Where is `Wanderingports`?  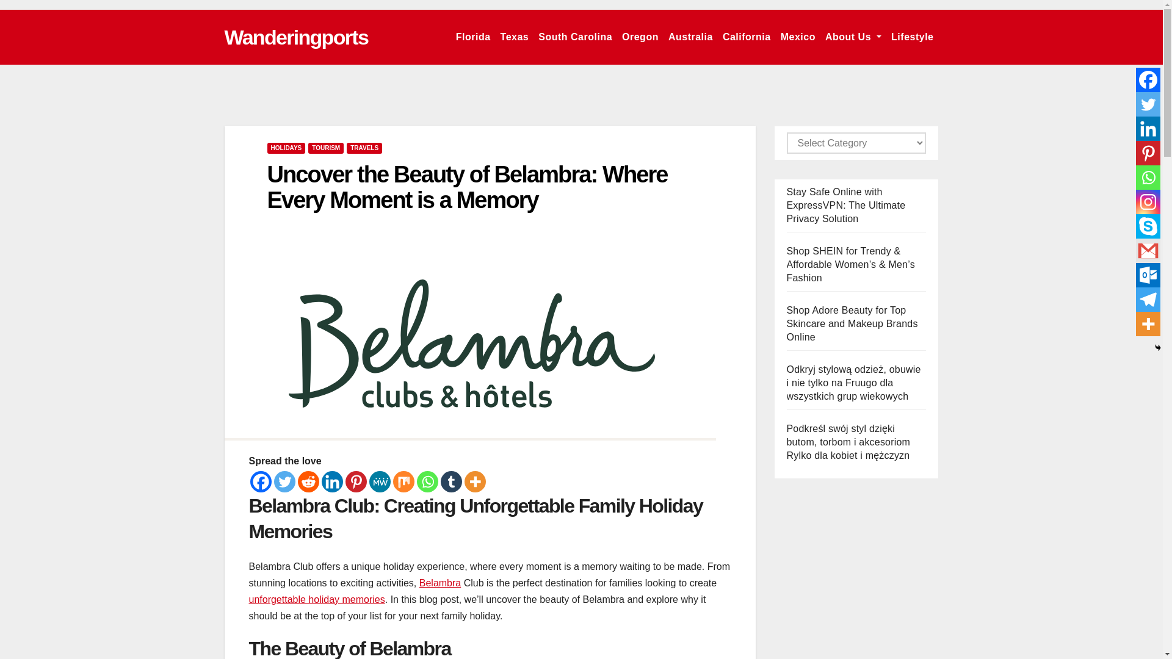 Wanderingports is located at coordinates (297, 37).